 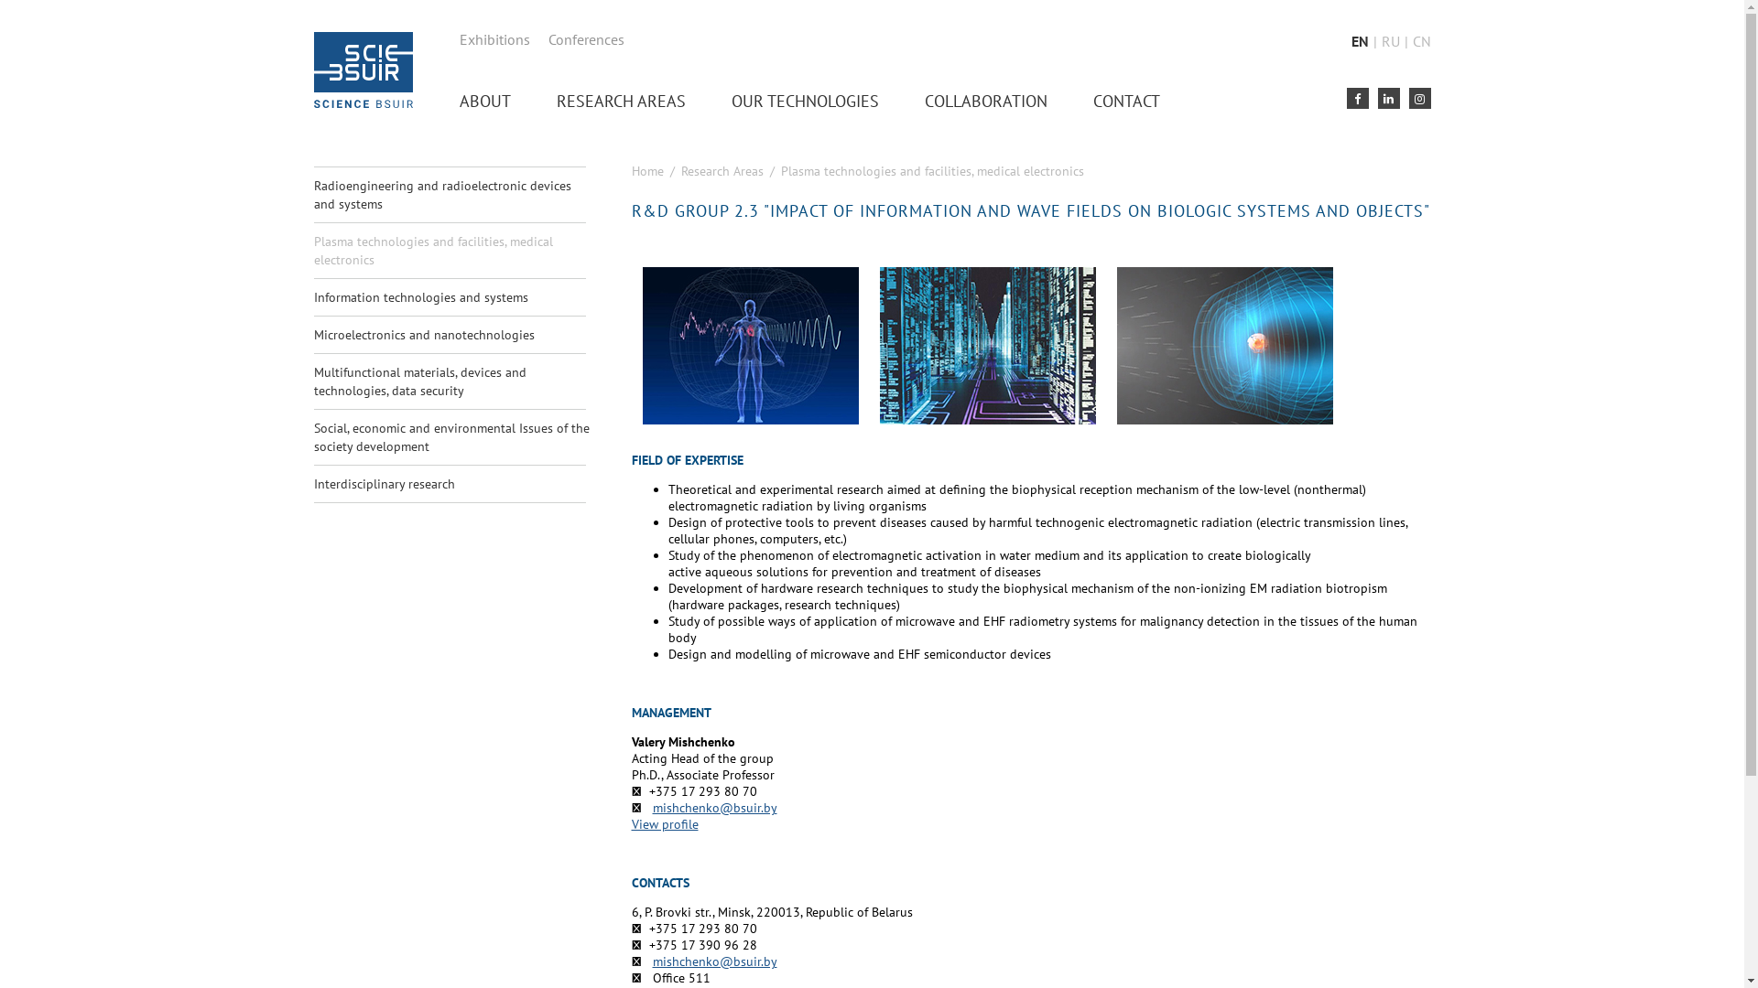 I want to click on mishchenko@bsuir.by, so click(x=714, y=961).